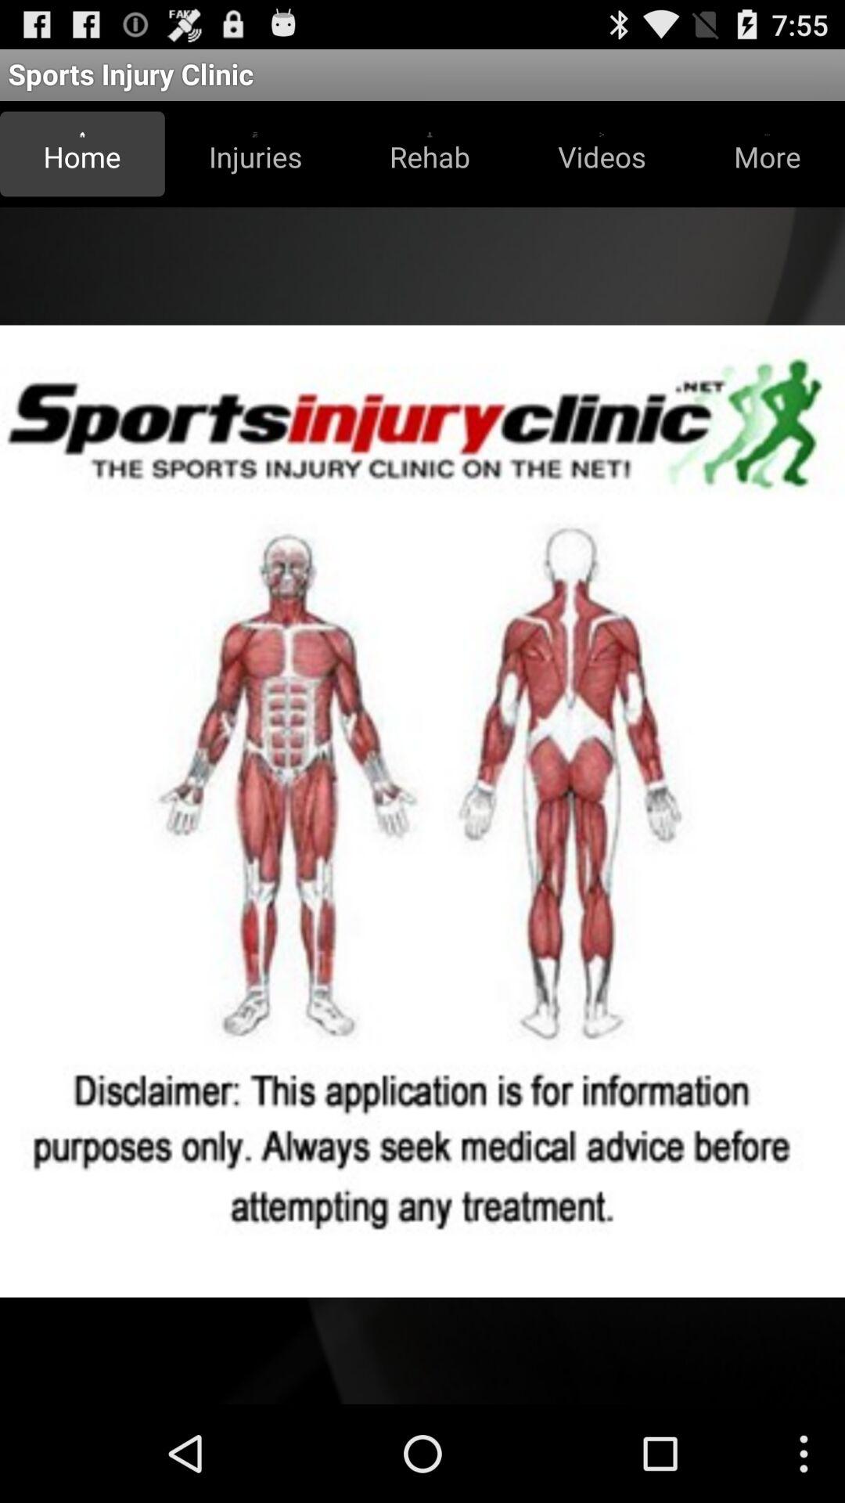 This screenshot has height=1503, width=845. Describe the element at coordinates (430, 153) in the screenshot. I see `turn off icon to the left of the videos` at that location.